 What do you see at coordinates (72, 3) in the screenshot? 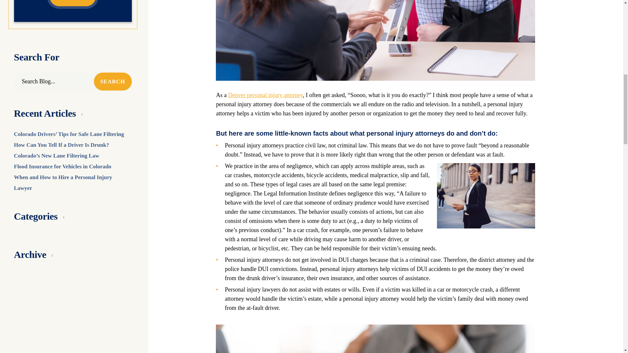
I see `Submit` at bounding box center [72, 3].